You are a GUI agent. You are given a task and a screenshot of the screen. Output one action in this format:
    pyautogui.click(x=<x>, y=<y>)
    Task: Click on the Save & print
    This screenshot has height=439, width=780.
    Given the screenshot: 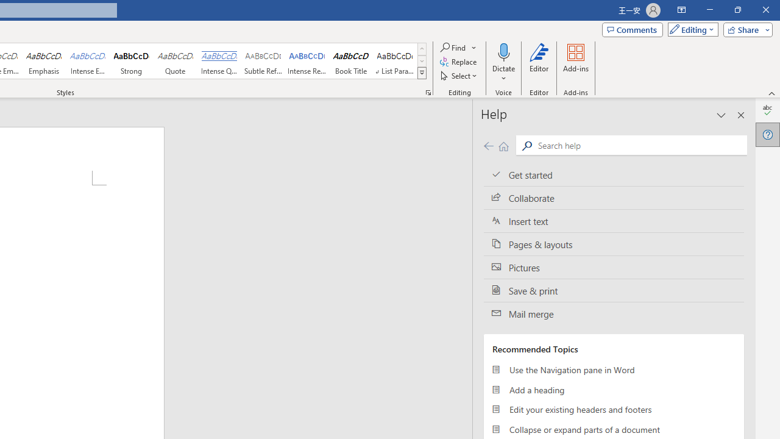 What is the action you would take?
    pyautogui.click(x=614, y=290)
    